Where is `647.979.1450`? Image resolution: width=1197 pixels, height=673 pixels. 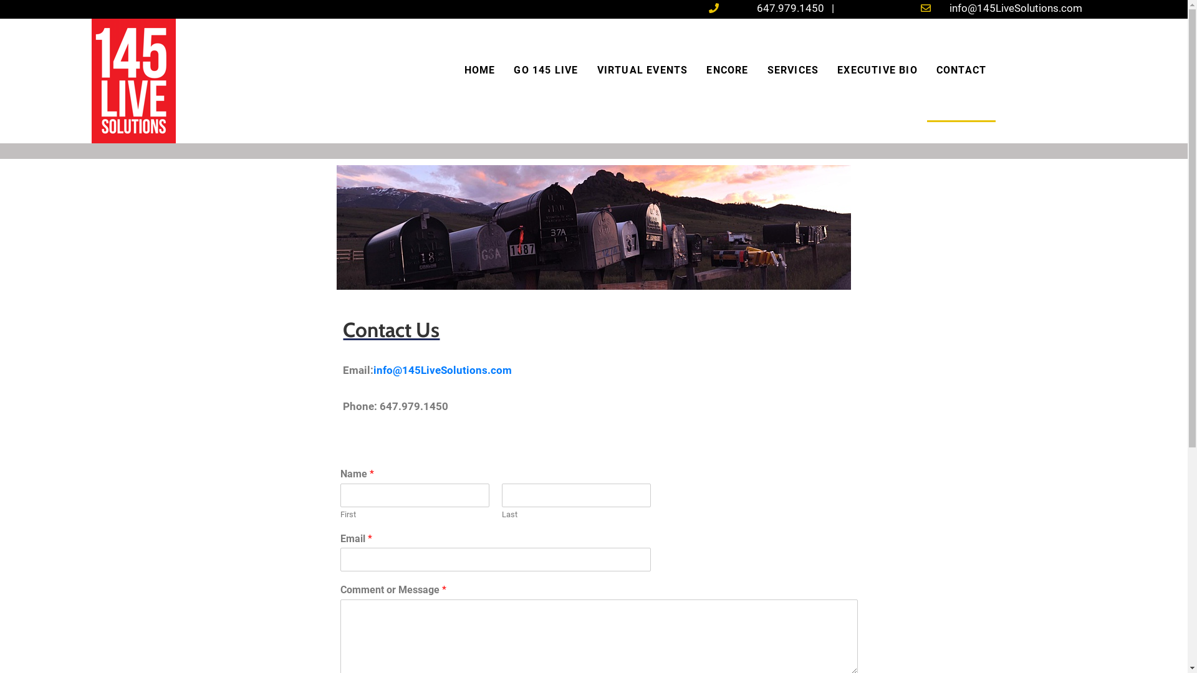
647.979.1450 is located at coordinates (791, 8).